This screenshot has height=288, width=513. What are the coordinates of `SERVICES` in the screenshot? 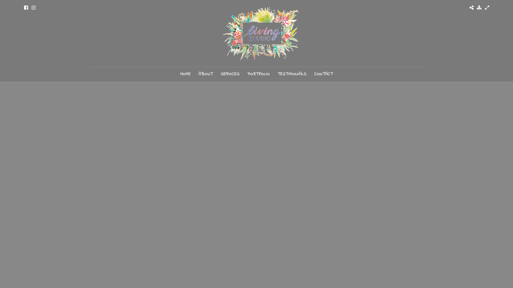 It's located at (230, 74).